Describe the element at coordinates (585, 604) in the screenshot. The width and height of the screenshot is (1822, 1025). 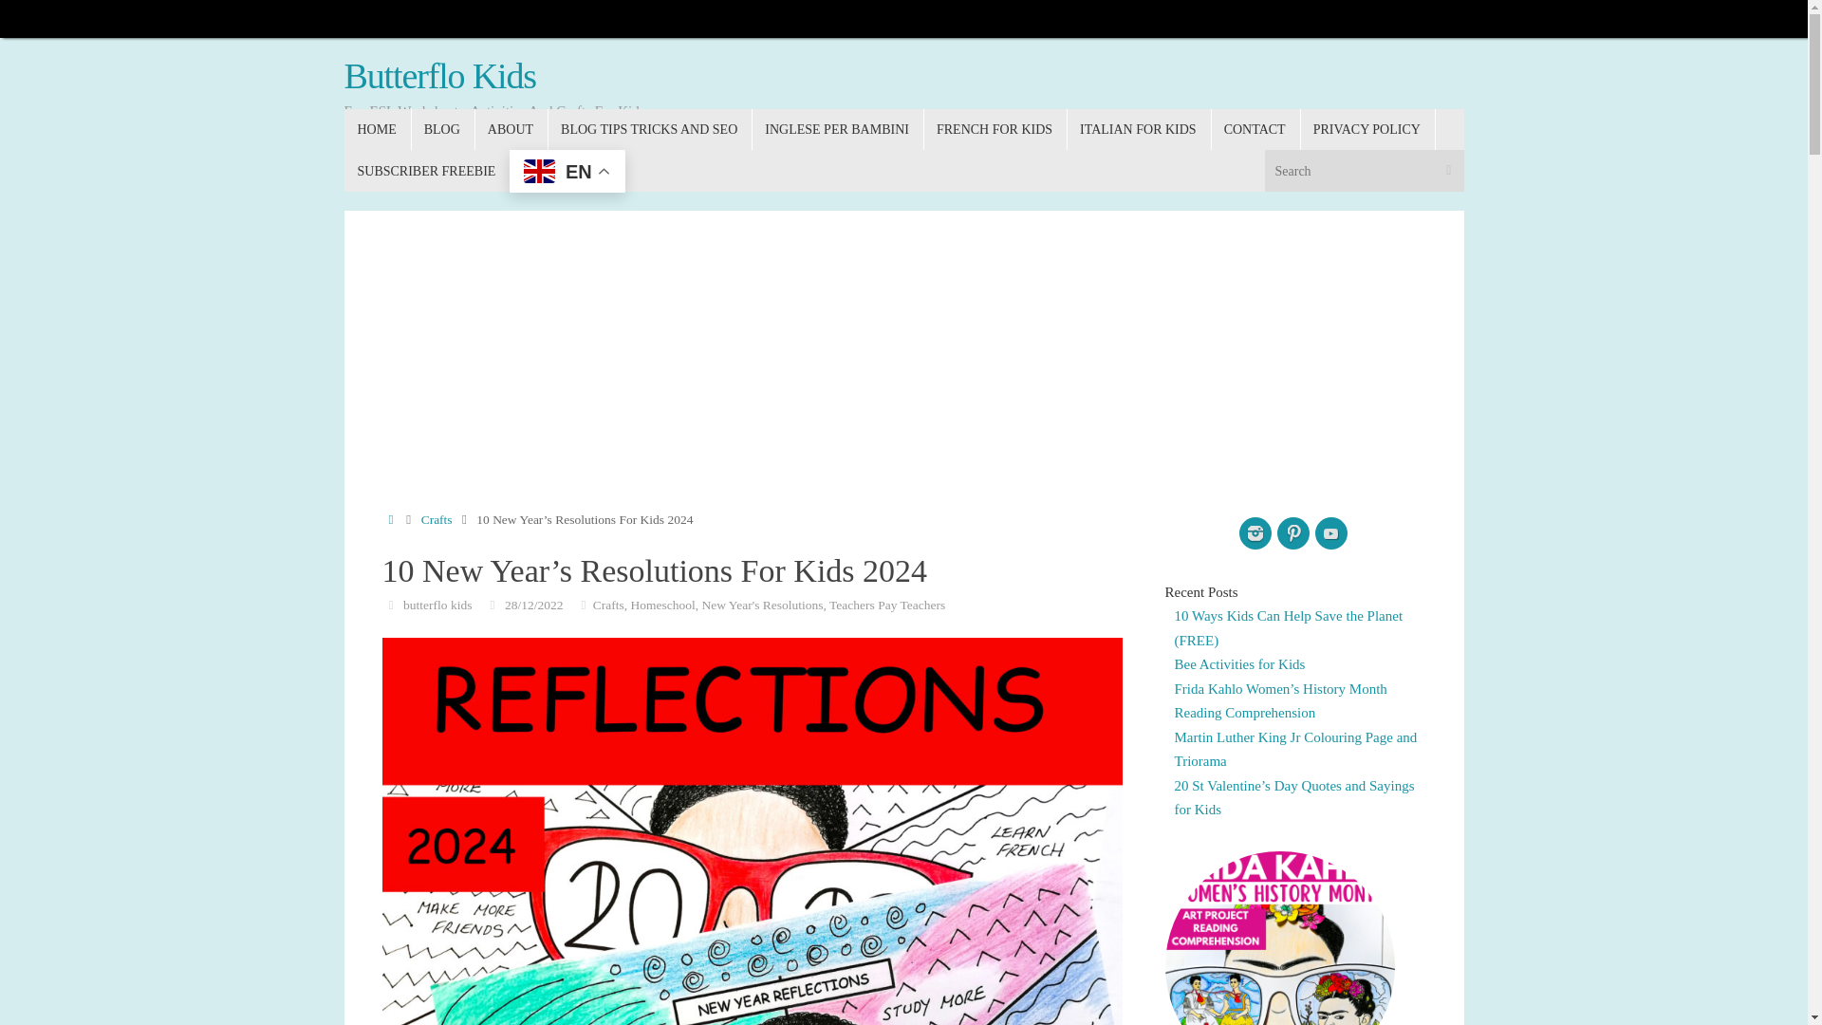
I see `Categories` at that location.